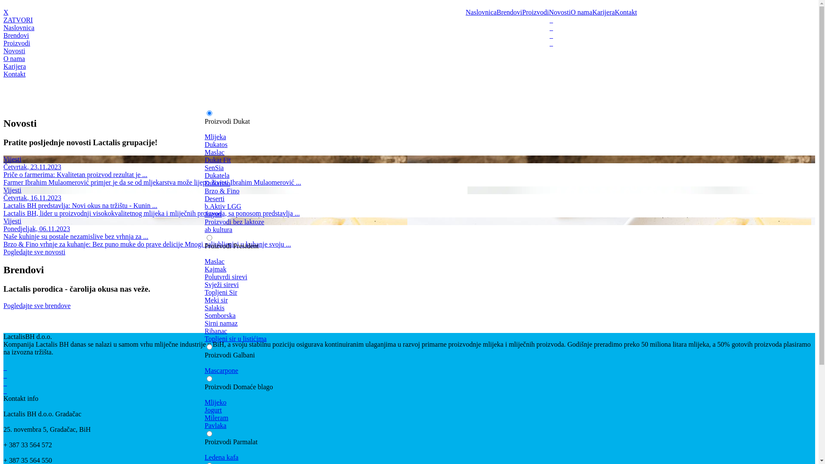 The image size is (825, 464). What do you see at coordinates (398, 191) in the screenshot?
I see `Brzo & Fino` at bounding box center [398, 191].